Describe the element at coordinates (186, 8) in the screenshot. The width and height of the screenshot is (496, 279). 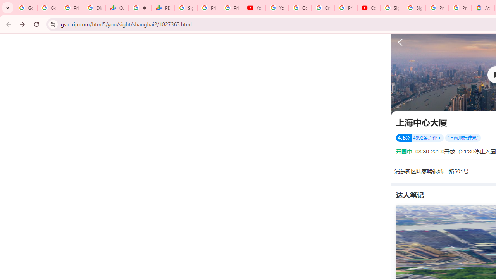
I see `Sign in - Google Accounts` at that location.